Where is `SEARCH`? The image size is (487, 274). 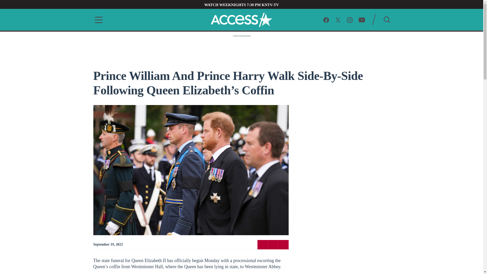 SEARCH is located at coordinates (387, 19).